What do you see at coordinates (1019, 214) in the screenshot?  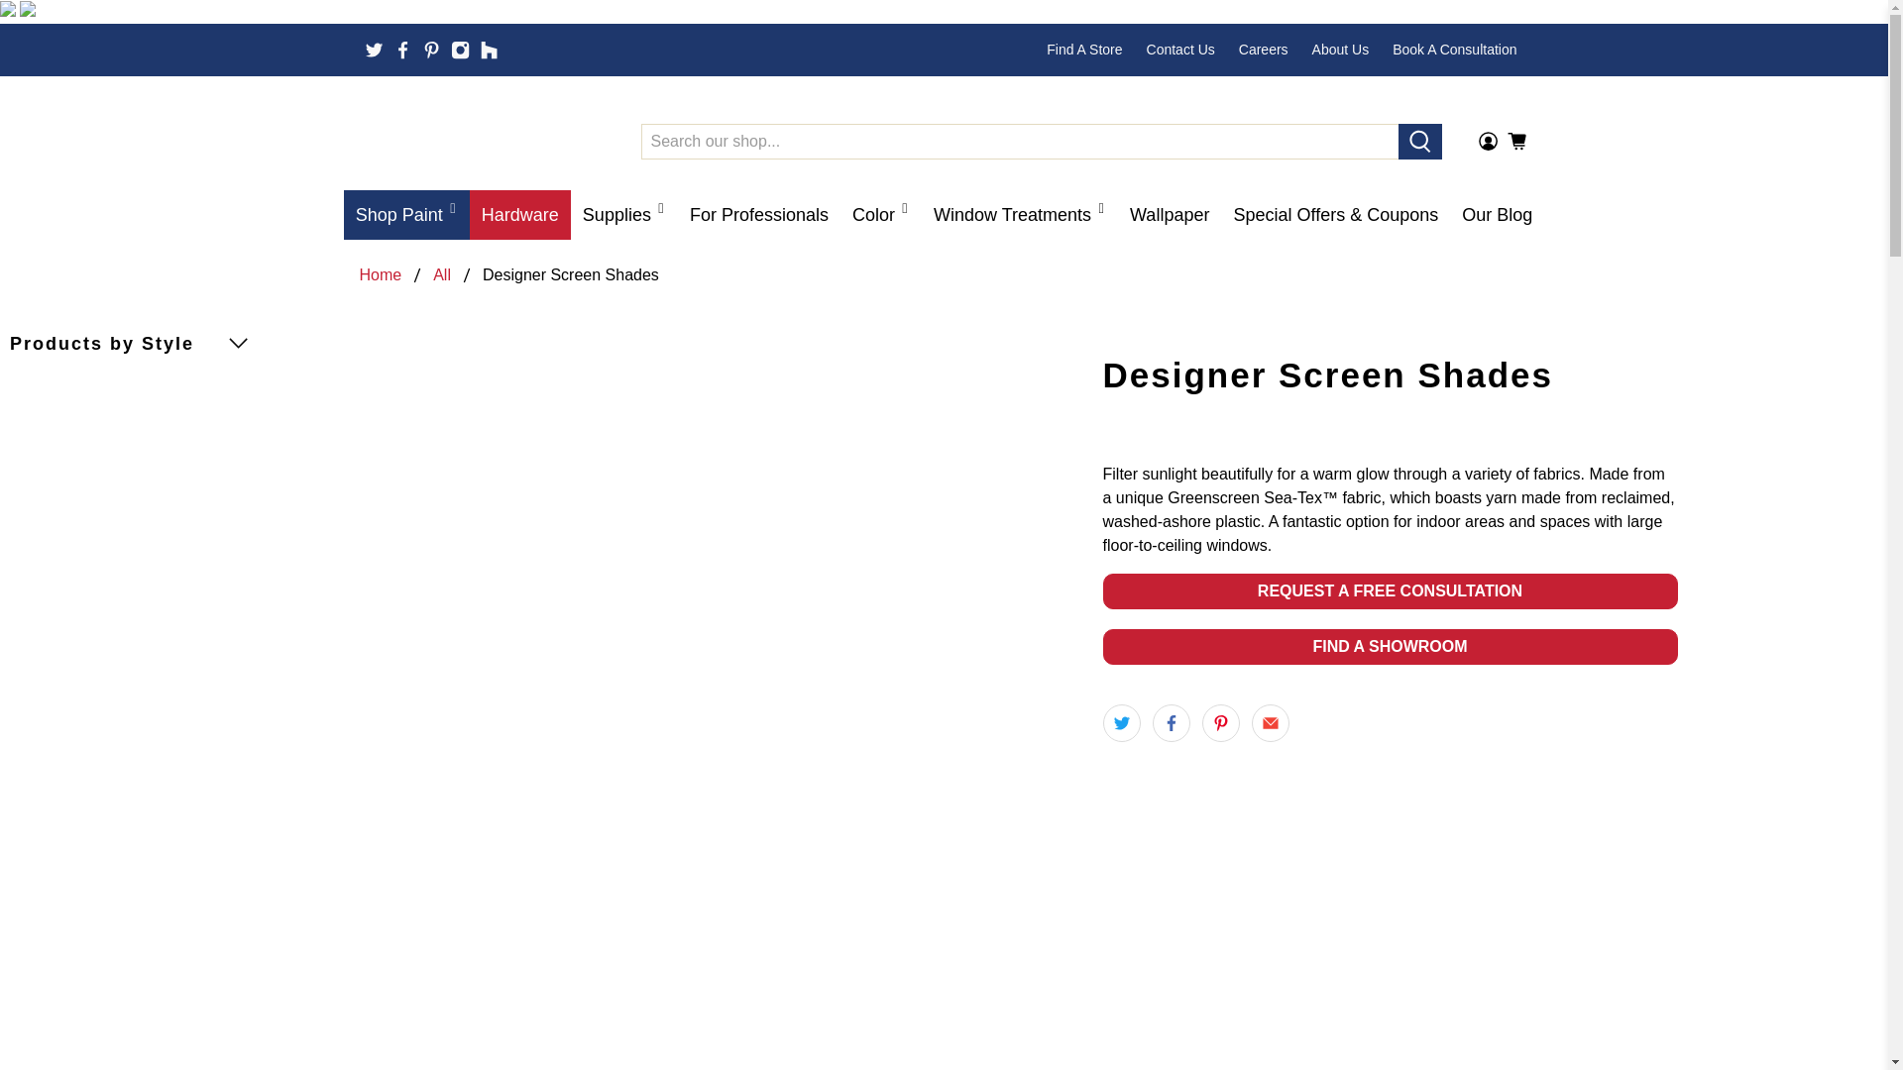 I see `Window Treatments` at bounding box center [1019, 214].